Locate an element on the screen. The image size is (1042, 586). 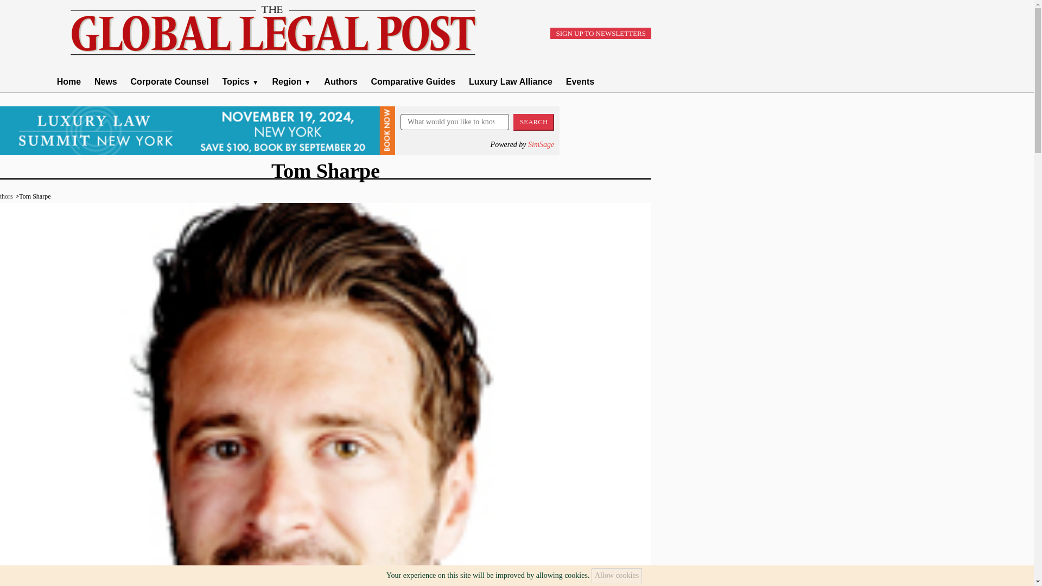
Corporate Counsel is located at coordinates (170, 81).